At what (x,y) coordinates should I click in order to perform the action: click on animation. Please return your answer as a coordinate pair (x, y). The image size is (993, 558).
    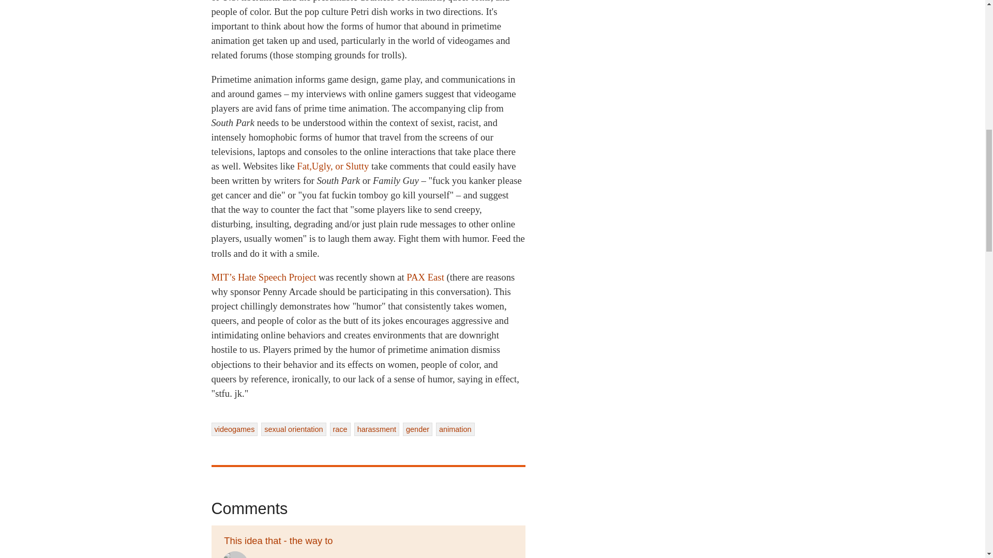
    Looking at the image, I should click on (455, 429).